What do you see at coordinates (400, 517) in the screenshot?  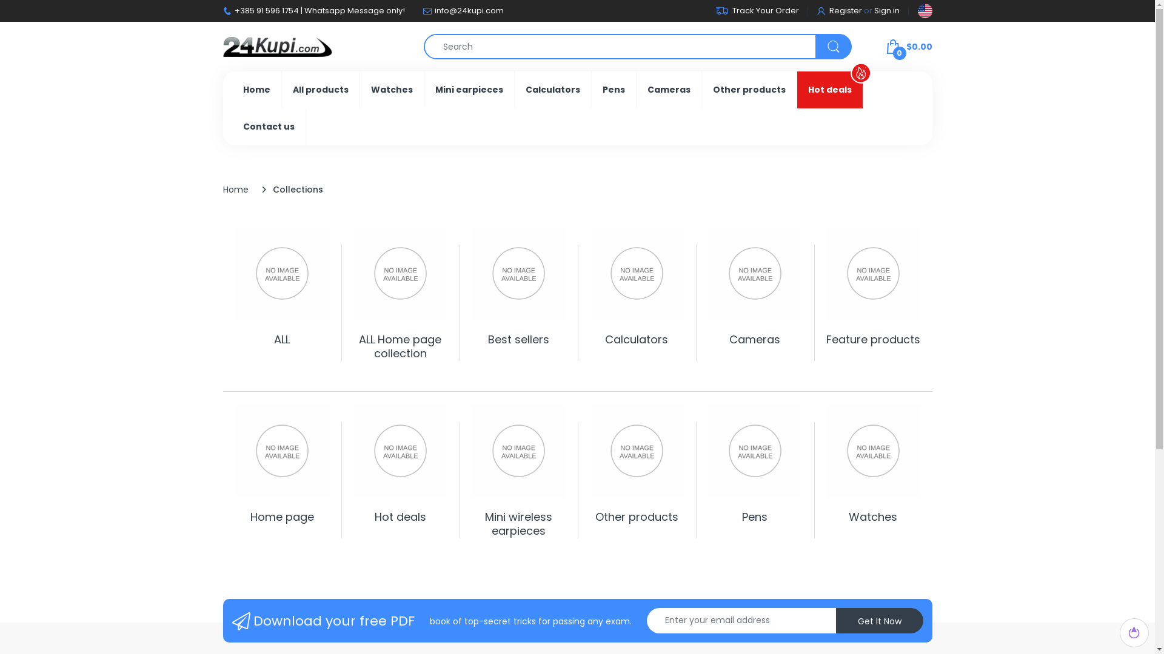 I see `Hot deals` at bounding box center [400, 517].